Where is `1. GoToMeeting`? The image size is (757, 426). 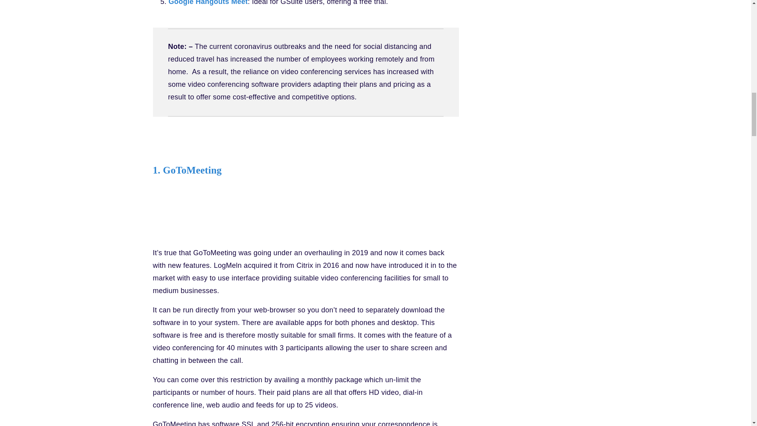
1. GoToMeeting is located at coordinates (187, 170).